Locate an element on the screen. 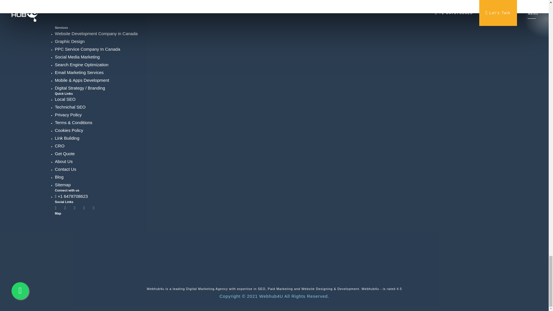 Image resolution: width=553 pixels, height=311 pixels. PPC Service Company In Canada is located at coordinates (87, 49).